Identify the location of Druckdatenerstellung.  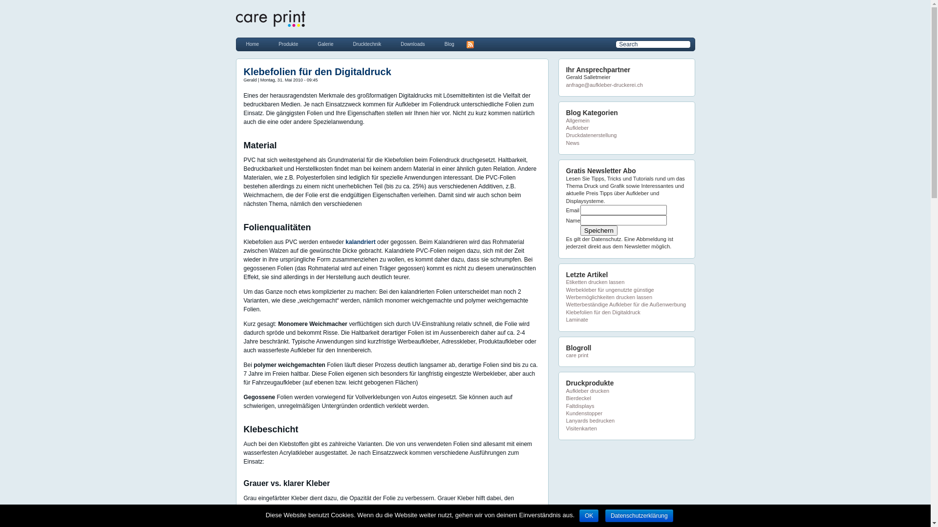
(591, 135).